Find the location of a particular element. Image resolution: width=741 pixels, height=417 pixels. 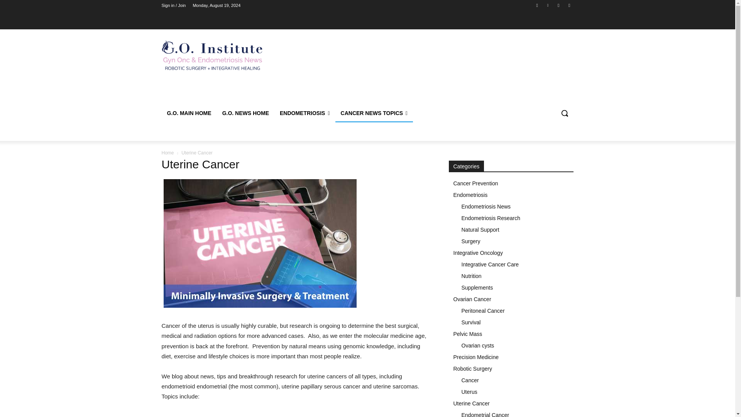

Linkedin is located at coordinates (547, 5).